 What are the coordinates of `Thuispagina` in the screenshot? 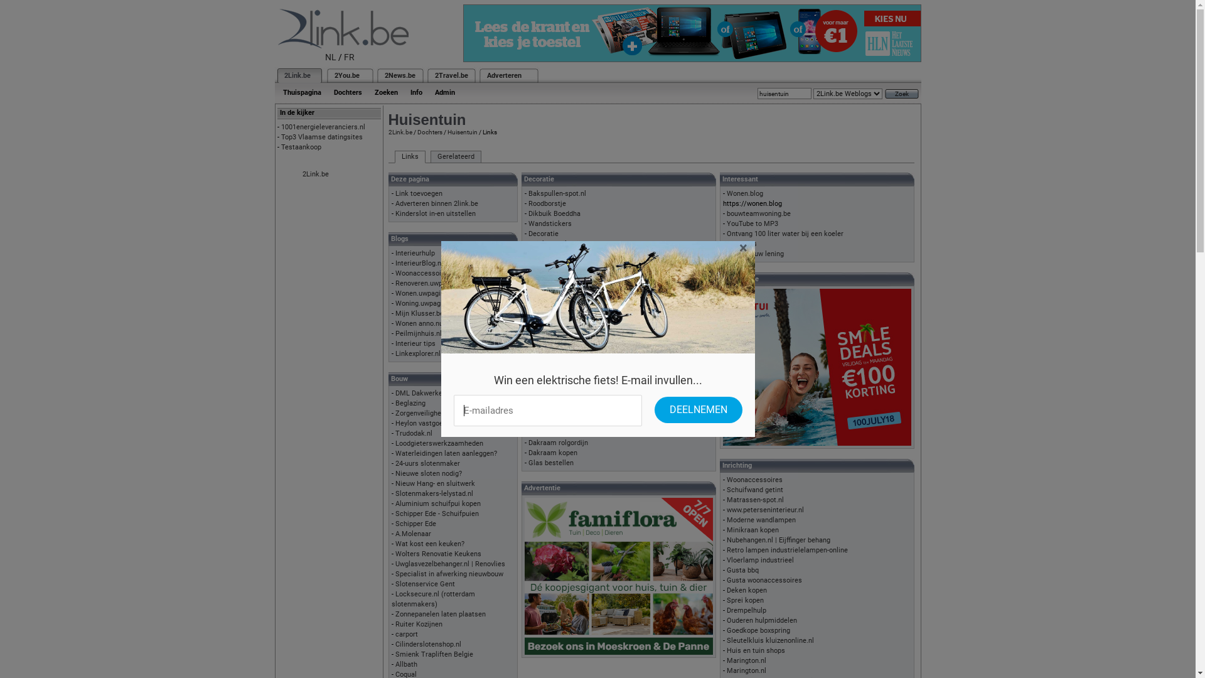 It's located at (301, 93).